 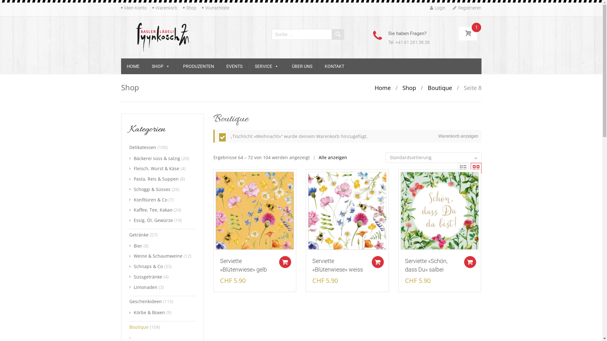 What do you see at coordinates (121, 4) in the screenshot?
I see `Skip to content` at bounding box center [121, 4].